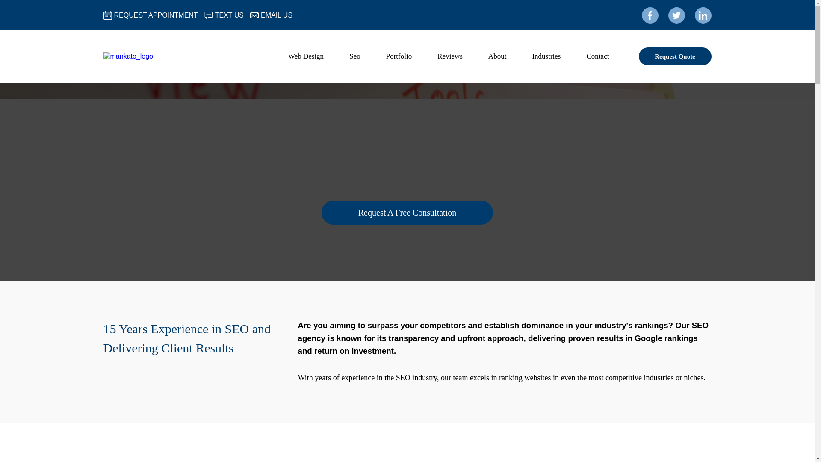 This screenshot has width=821, height=462. What do you see at coordinates (450, 56) in the screenshot?
I see `Reviews` at bounding box center [450, 56].